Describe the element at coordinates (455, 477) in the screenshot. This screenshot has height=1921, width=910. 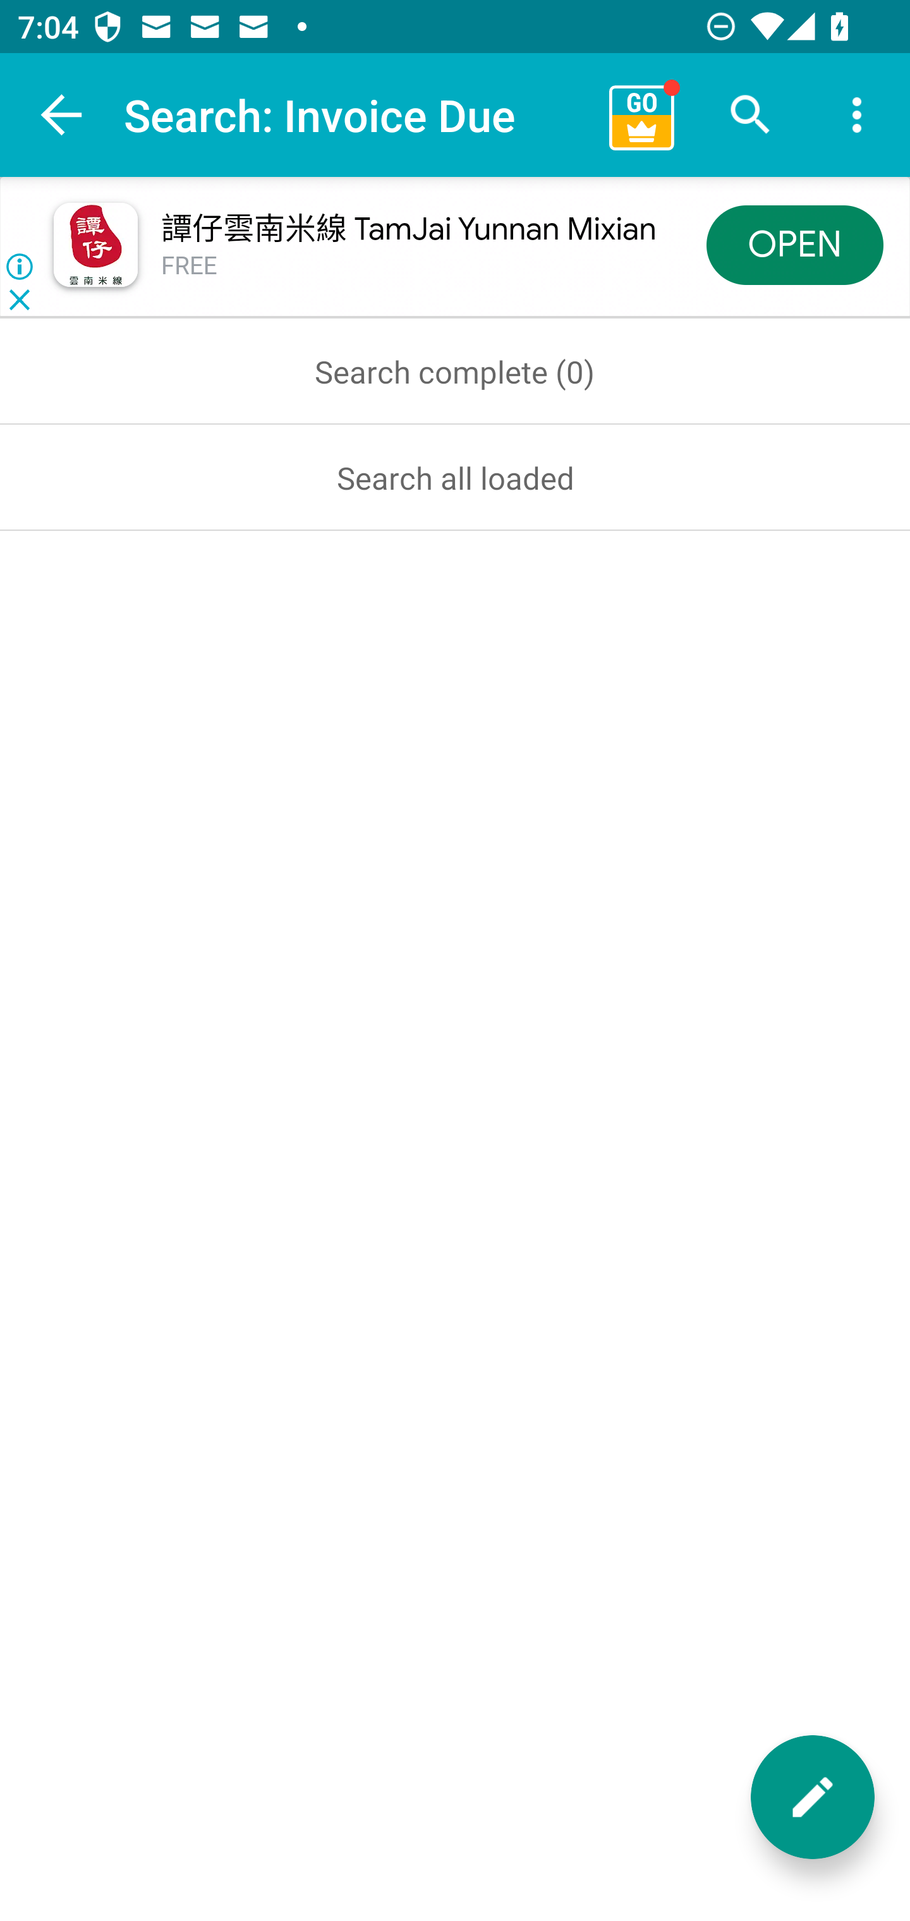
I see `Search all loaded` at that location.